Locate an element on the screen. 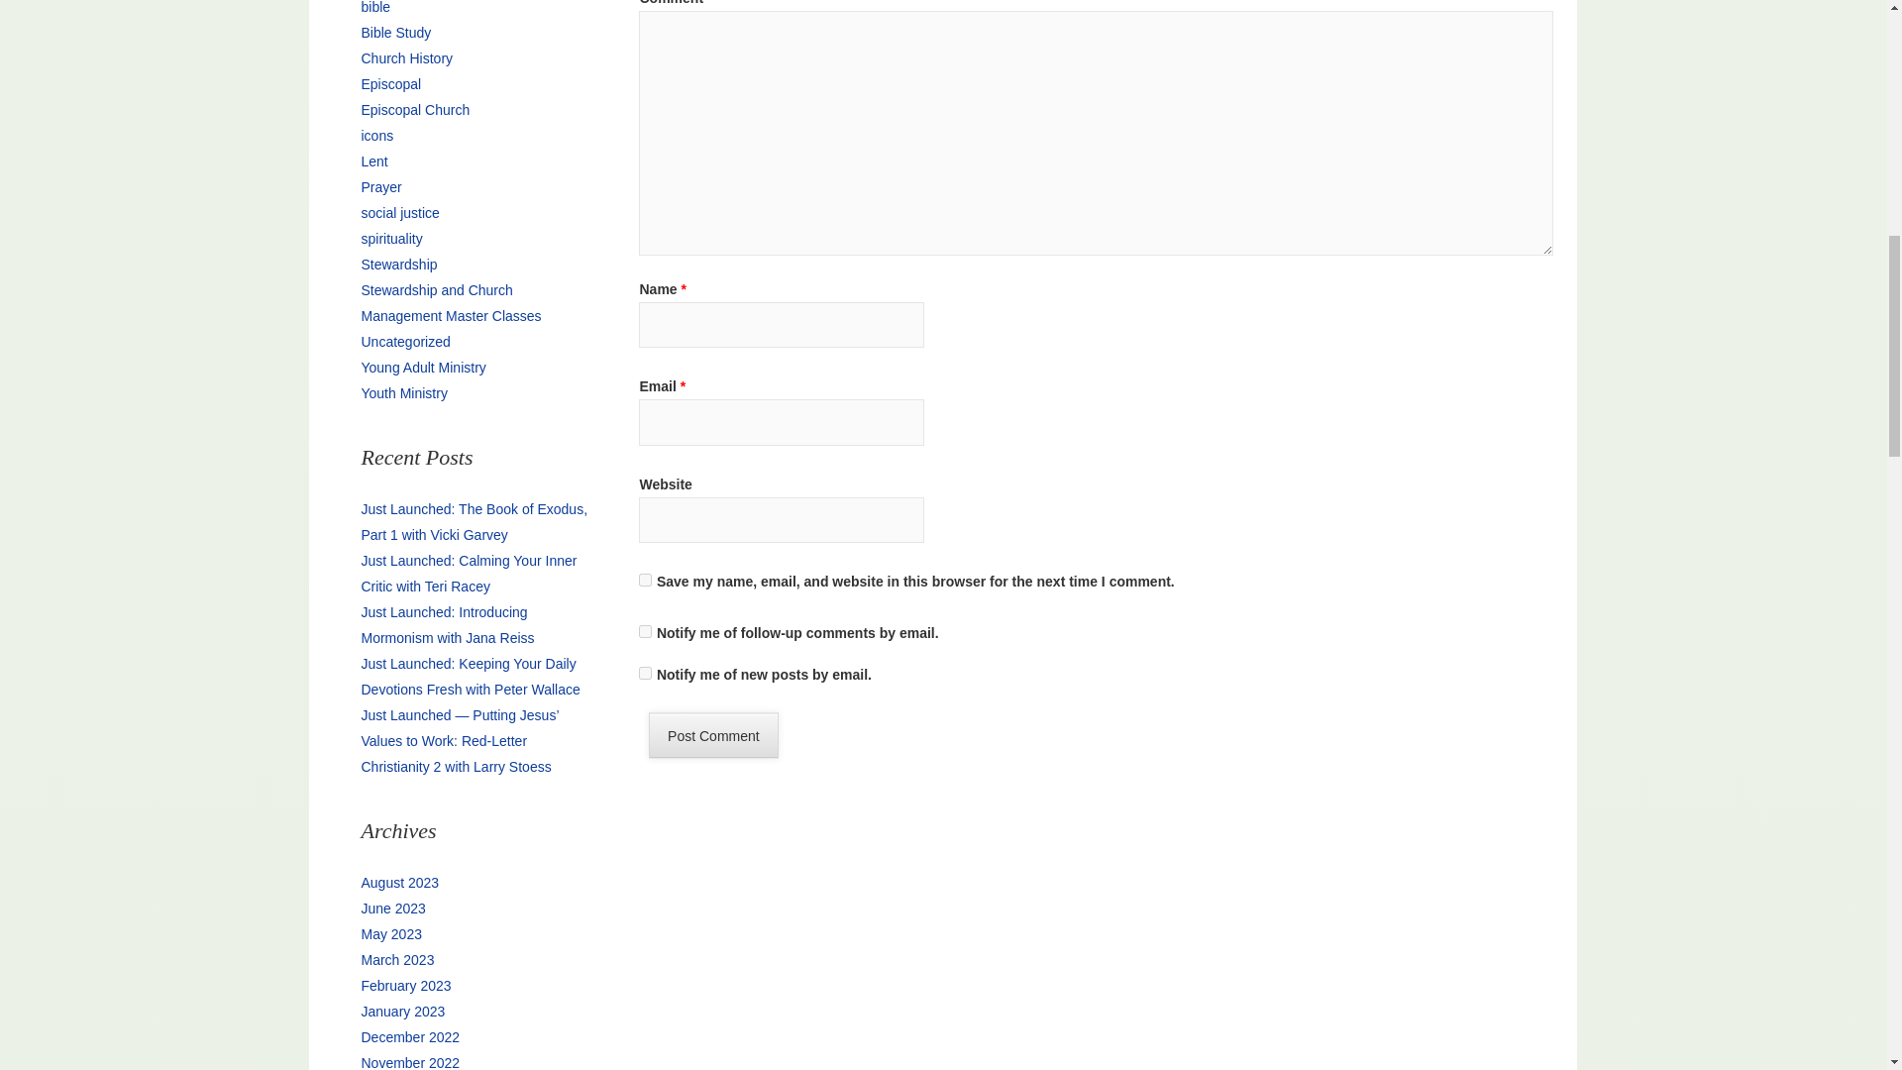 The image size is (1902, 1070). Post Comment is located at coordinates (713, 735).